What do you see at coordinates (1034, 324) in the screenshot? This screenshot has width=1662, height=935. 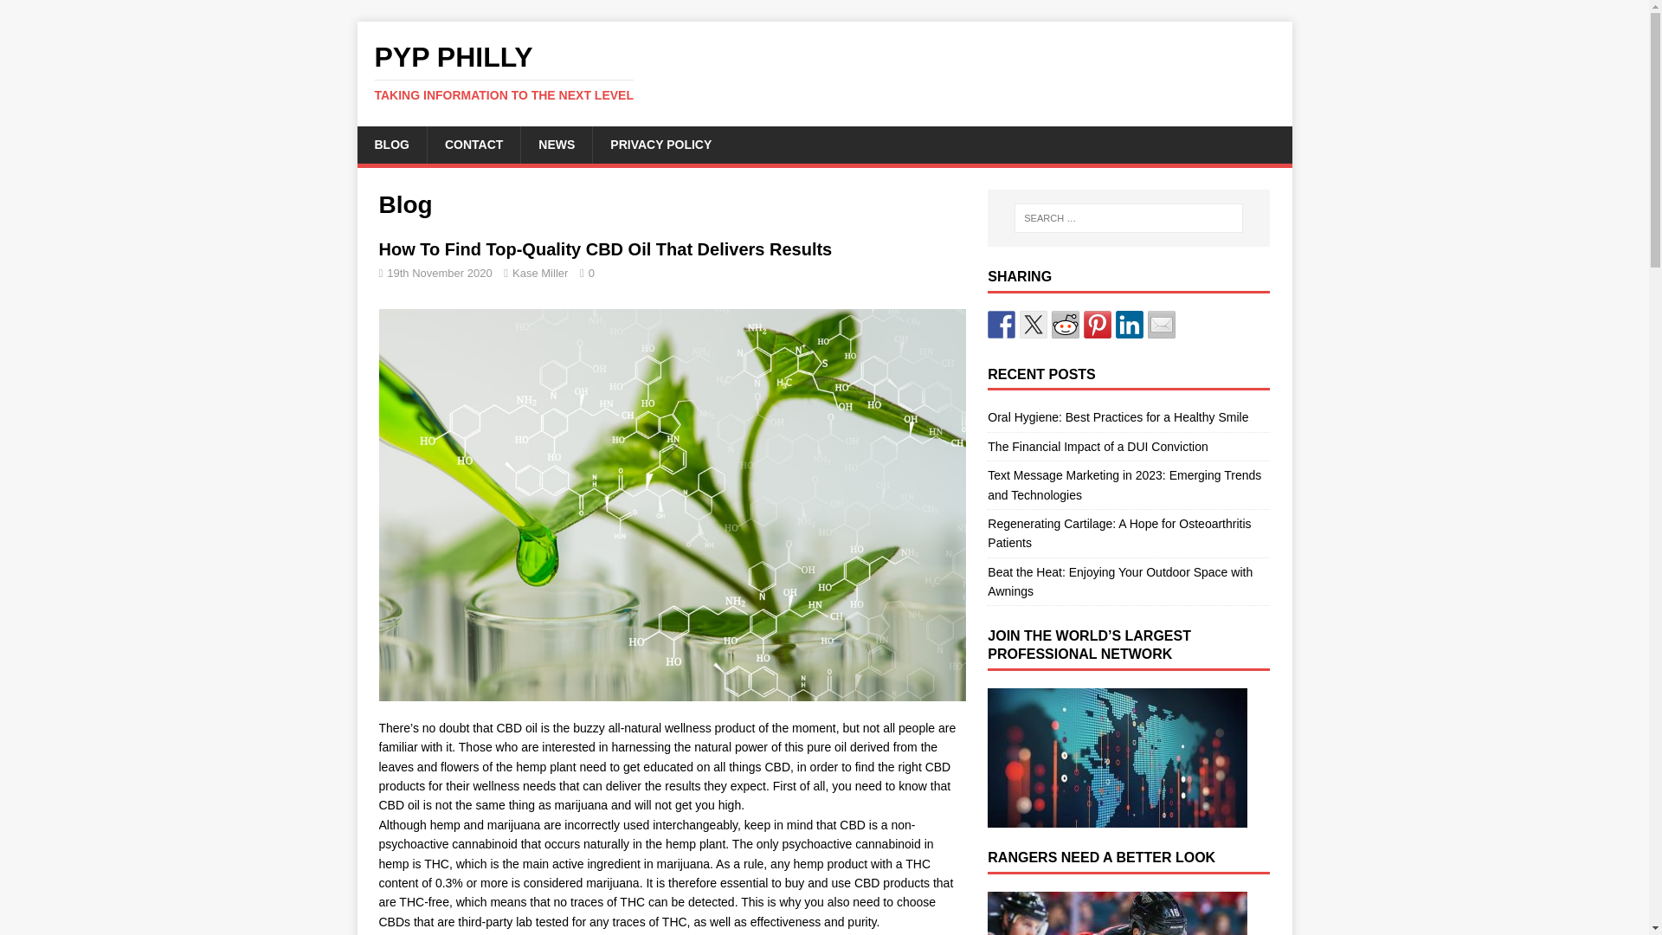 I see `Share on Twitter` at bounding box center [1034, 324].